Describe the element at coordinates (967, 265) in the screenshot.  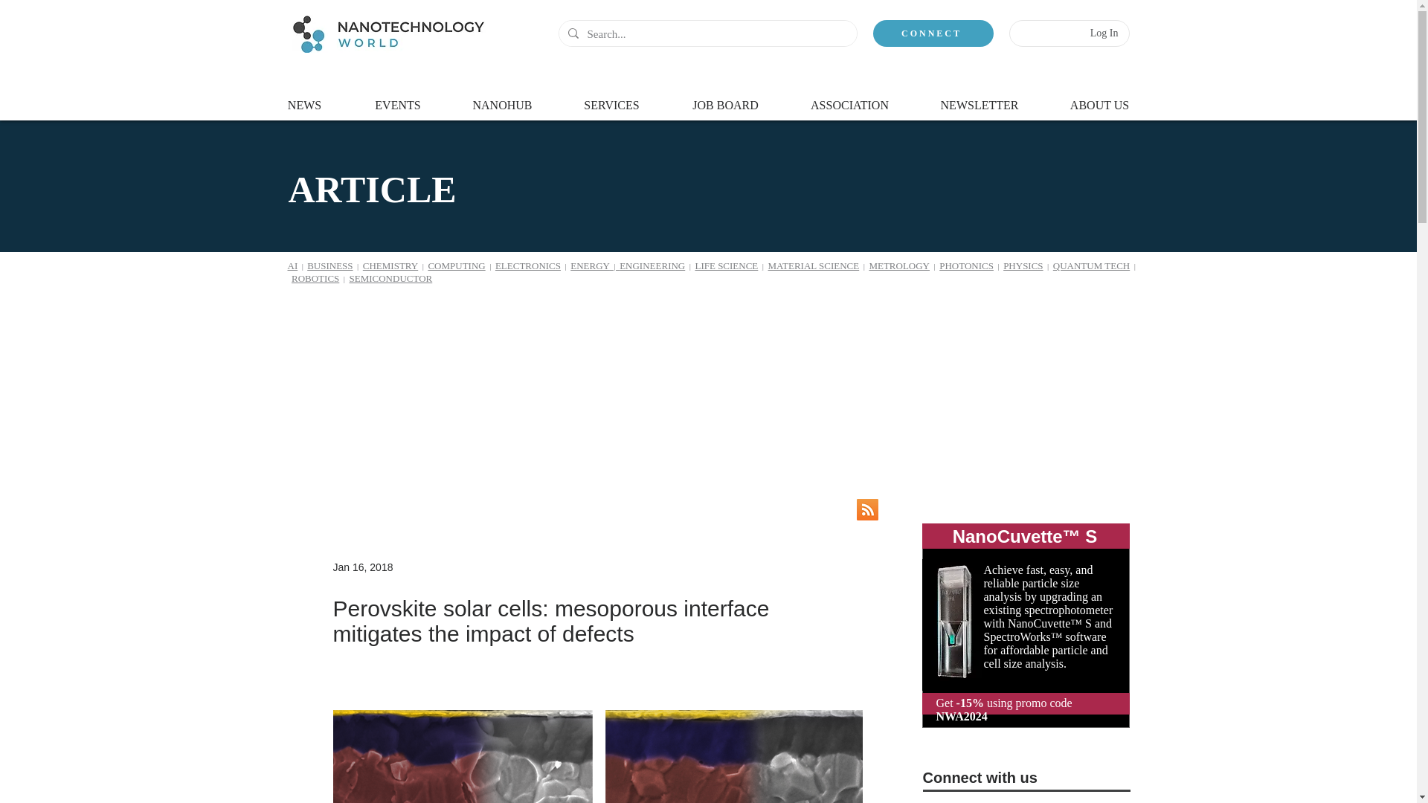
I see `PHOTONICS` at that location.